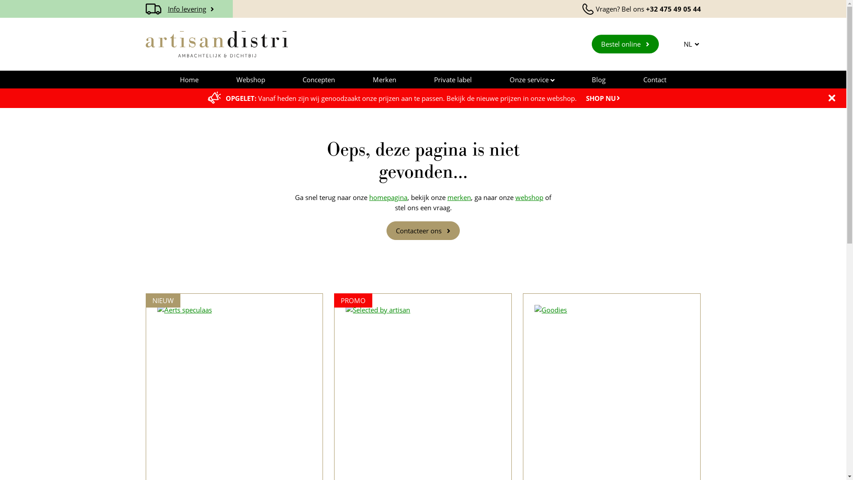 The height and width of the screenshot is (480, 853). What do you see at coordinates (388, 197) in the screenshot?
I see `homepagina` at bounding box center [388, 197].